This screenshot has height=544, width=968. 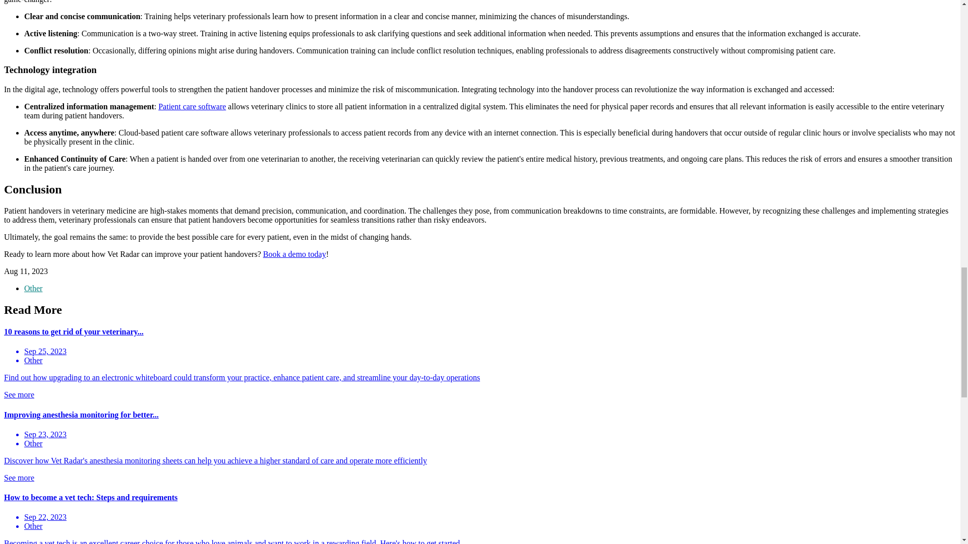 I want to click on Book a demo today, so click(x=294, y=254).